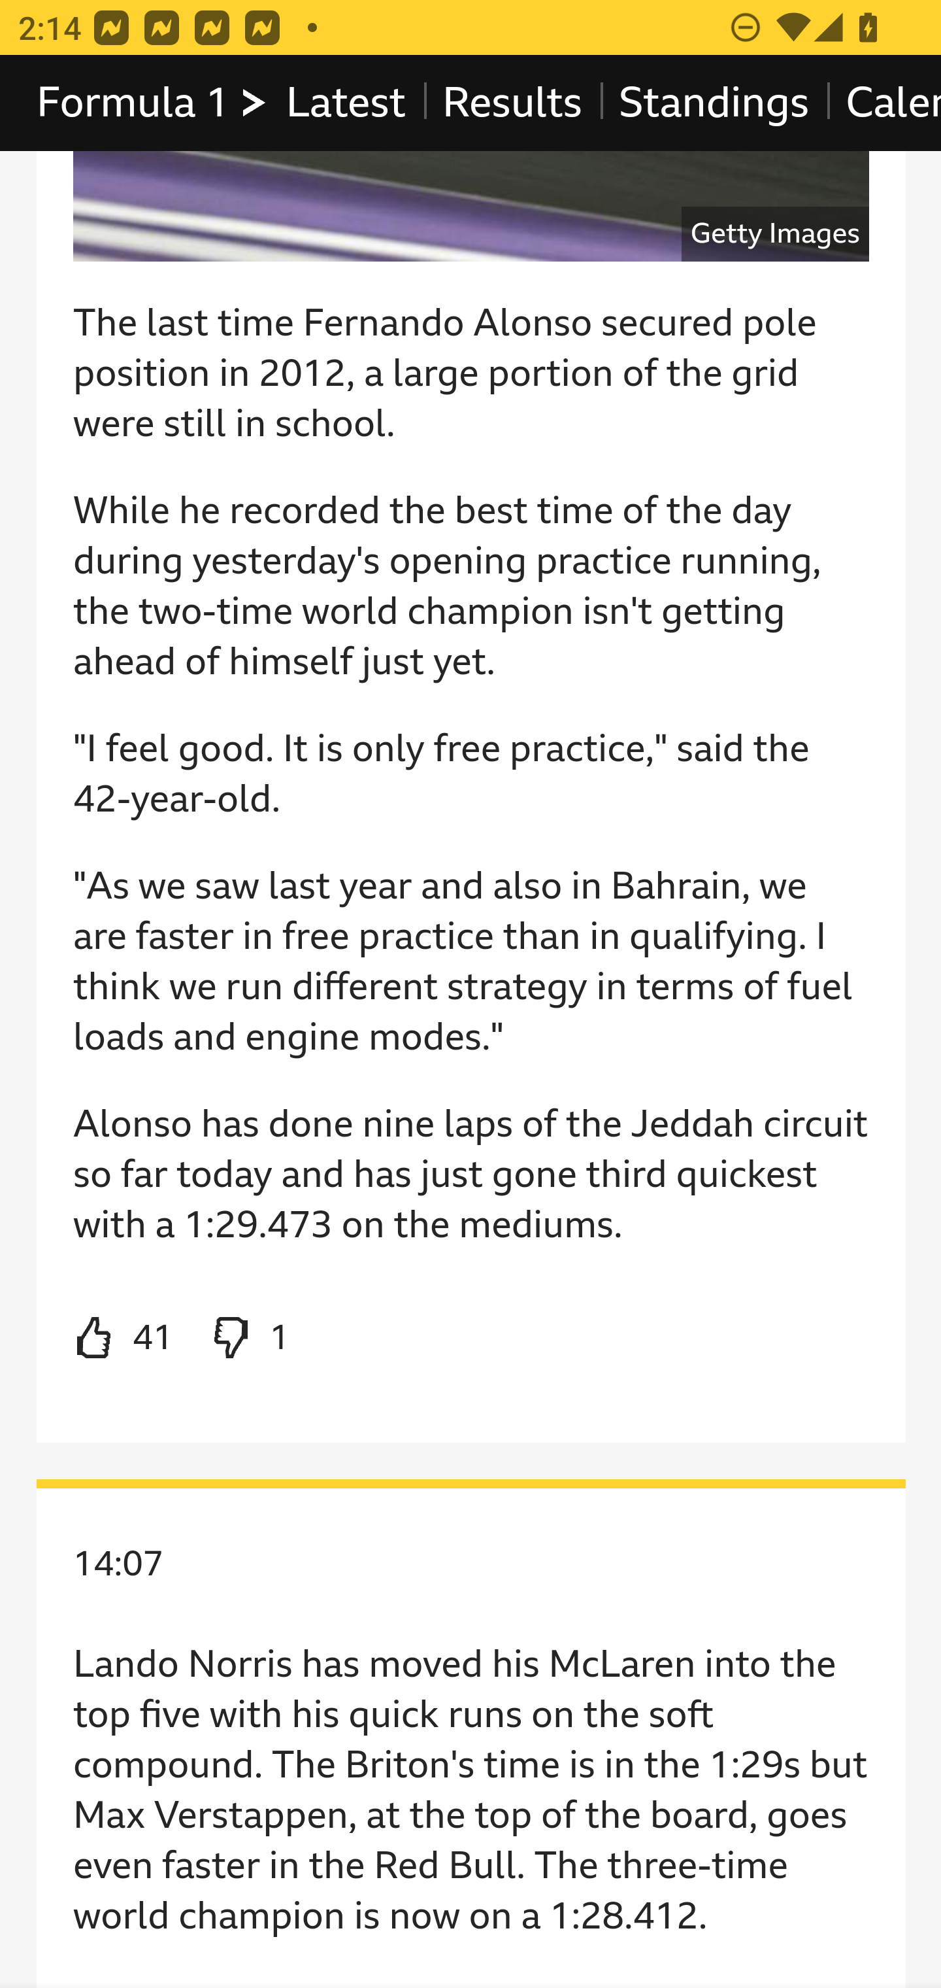 This screenshot has height=1988, width=941. Describe the element at coordinates (248, 1339) in the screenshot. I see `Dislike` at that location.